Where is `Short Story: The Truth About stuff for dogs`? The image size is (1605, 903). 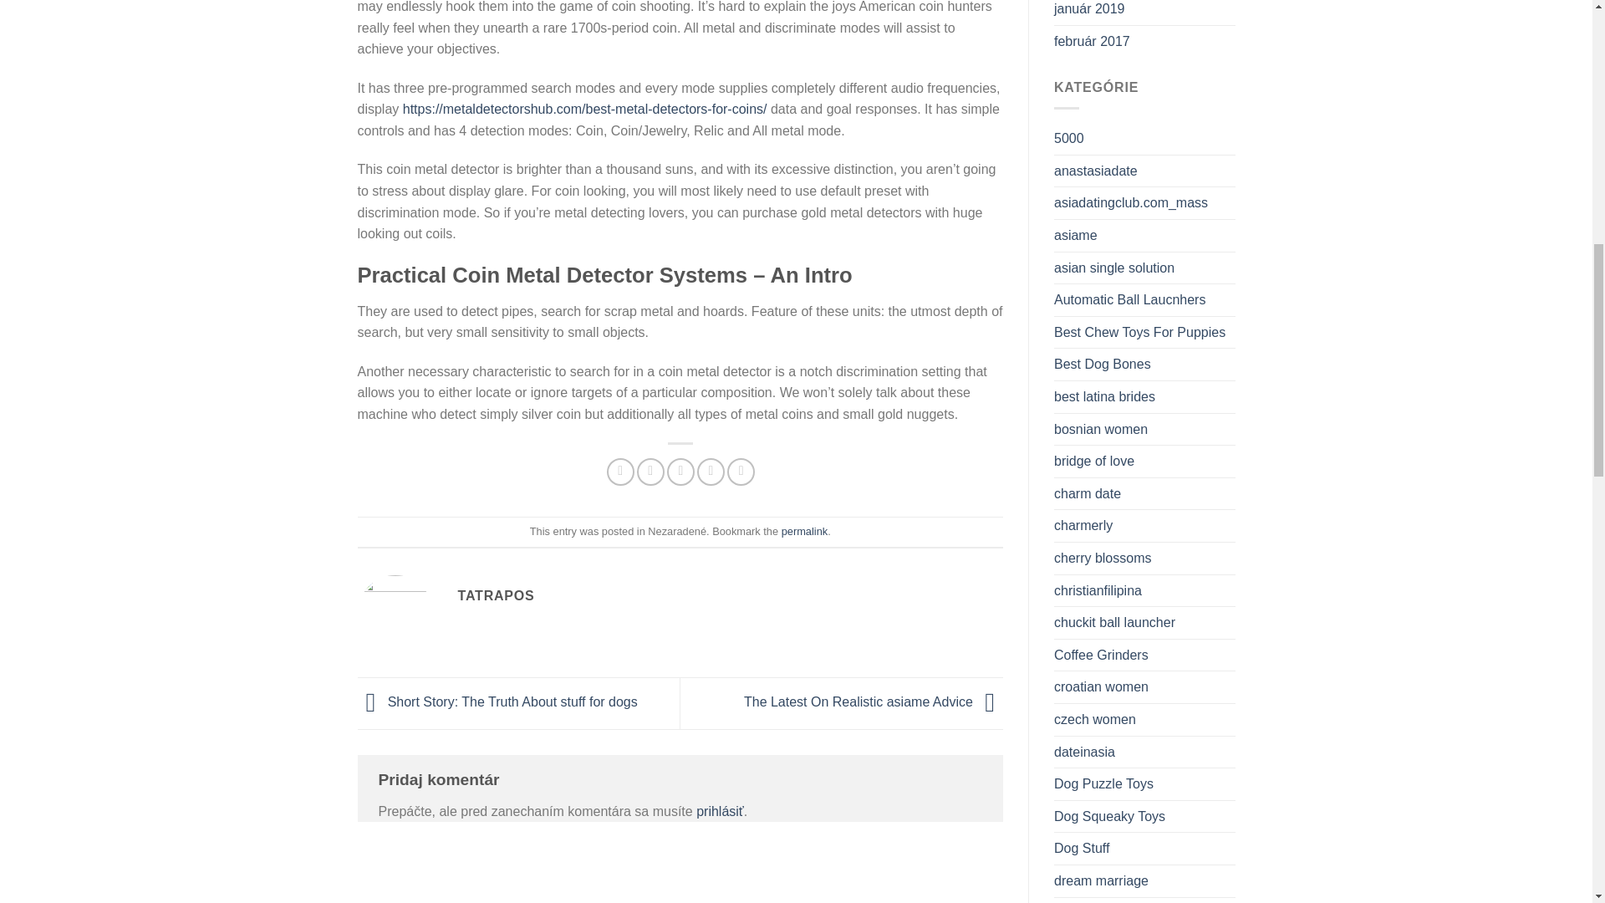
Short Story: The Truth About stuff for dogs is located at coordinates (497, 701).